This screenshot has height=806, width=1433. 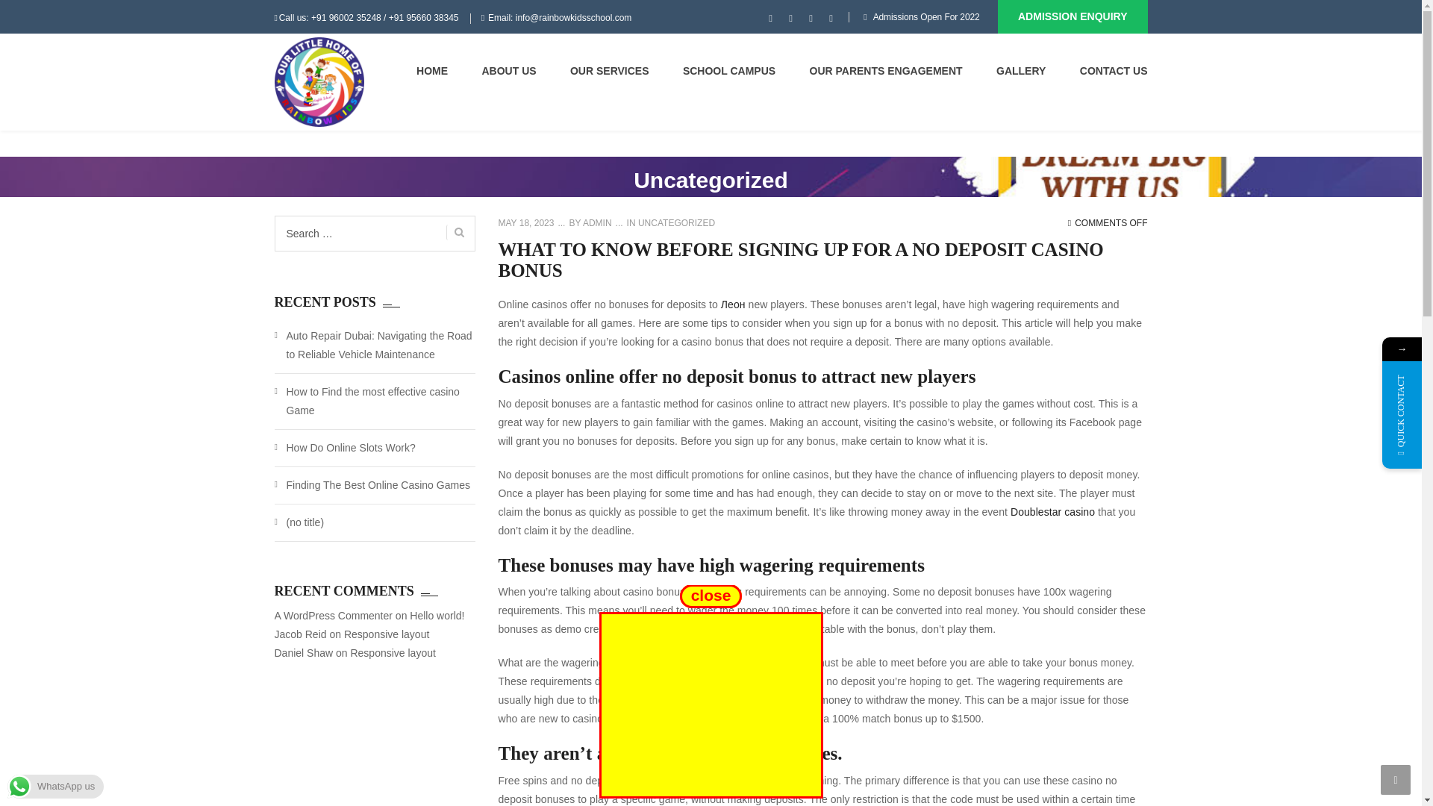 What do you see at coordinates (455, 232) in the screenshot?
I see `Search` at bounding box center [455, 232].